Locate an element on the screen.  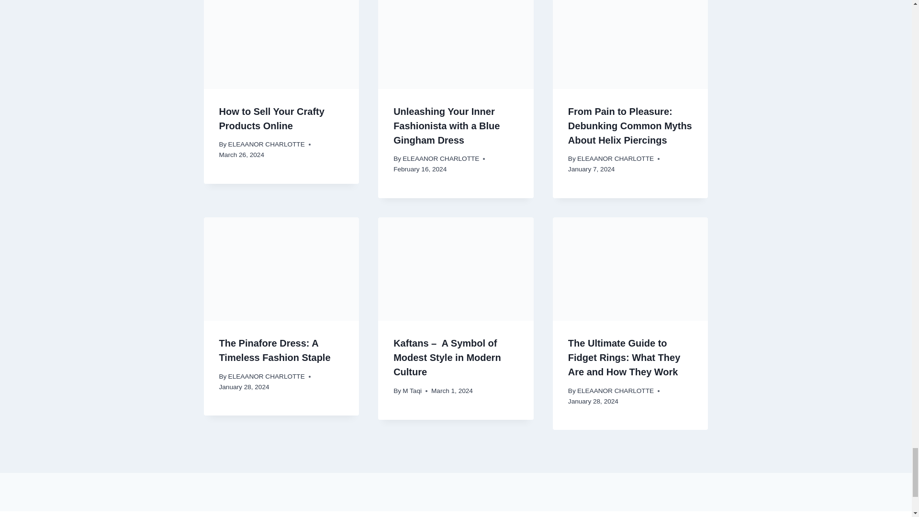
The Pinafore Dress: A Timeless Fashion Staple is located at coordinates (275, 350).